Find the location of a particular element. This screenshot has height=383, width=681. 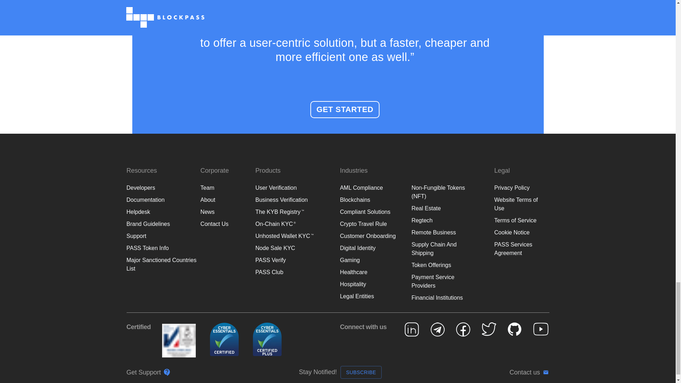

Team is located at coordinates (207, 187).